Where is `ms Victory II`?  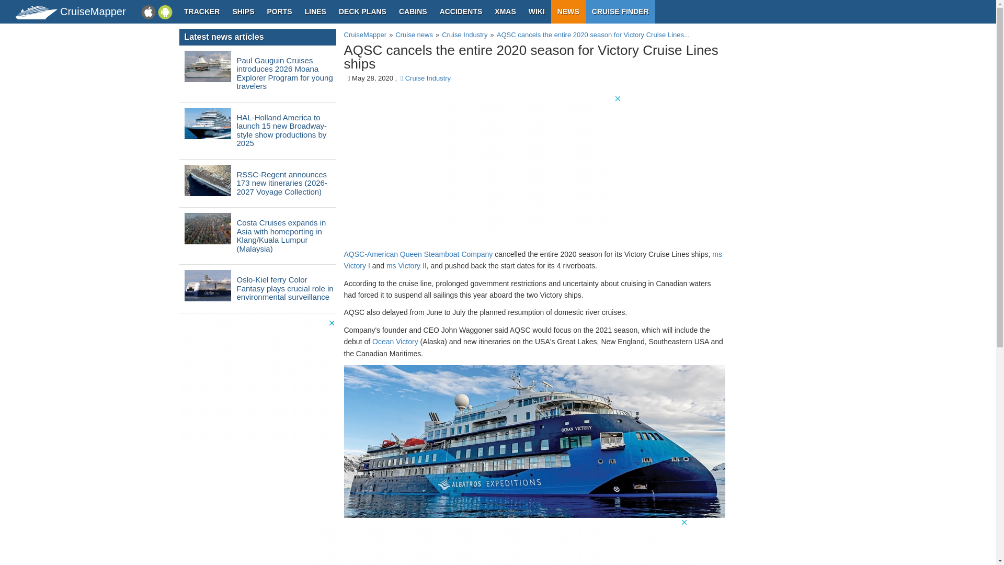
ms Victory II is located at coordinates (407, 266).